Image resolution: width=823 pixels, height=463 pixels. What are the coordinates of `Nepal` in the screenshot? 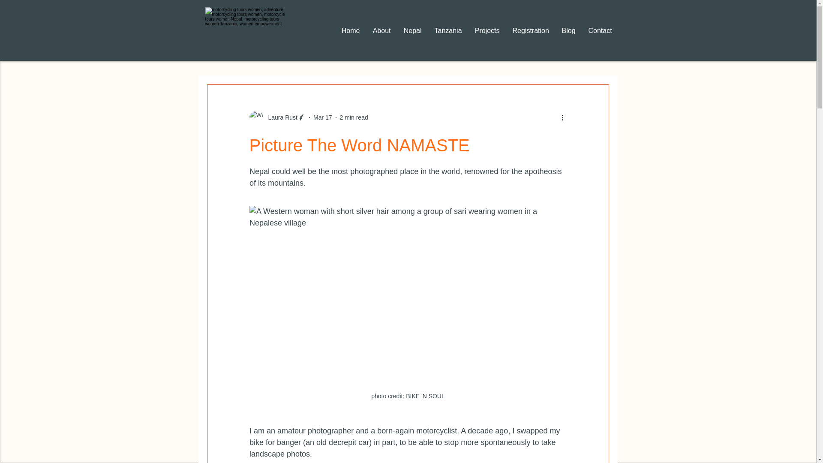 It's located at (412, 31).